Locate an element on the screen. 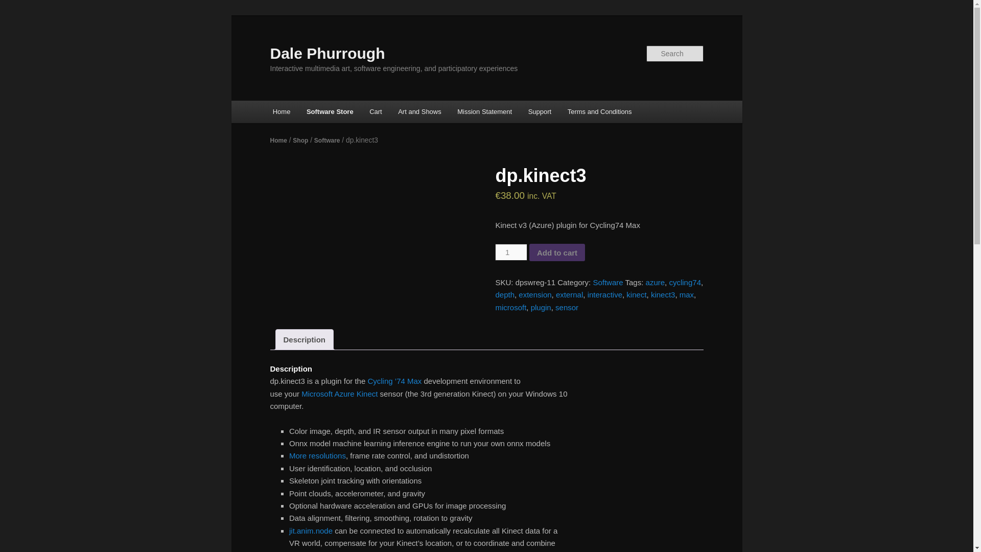  Mission Statement is located at coordinates (484, 111).